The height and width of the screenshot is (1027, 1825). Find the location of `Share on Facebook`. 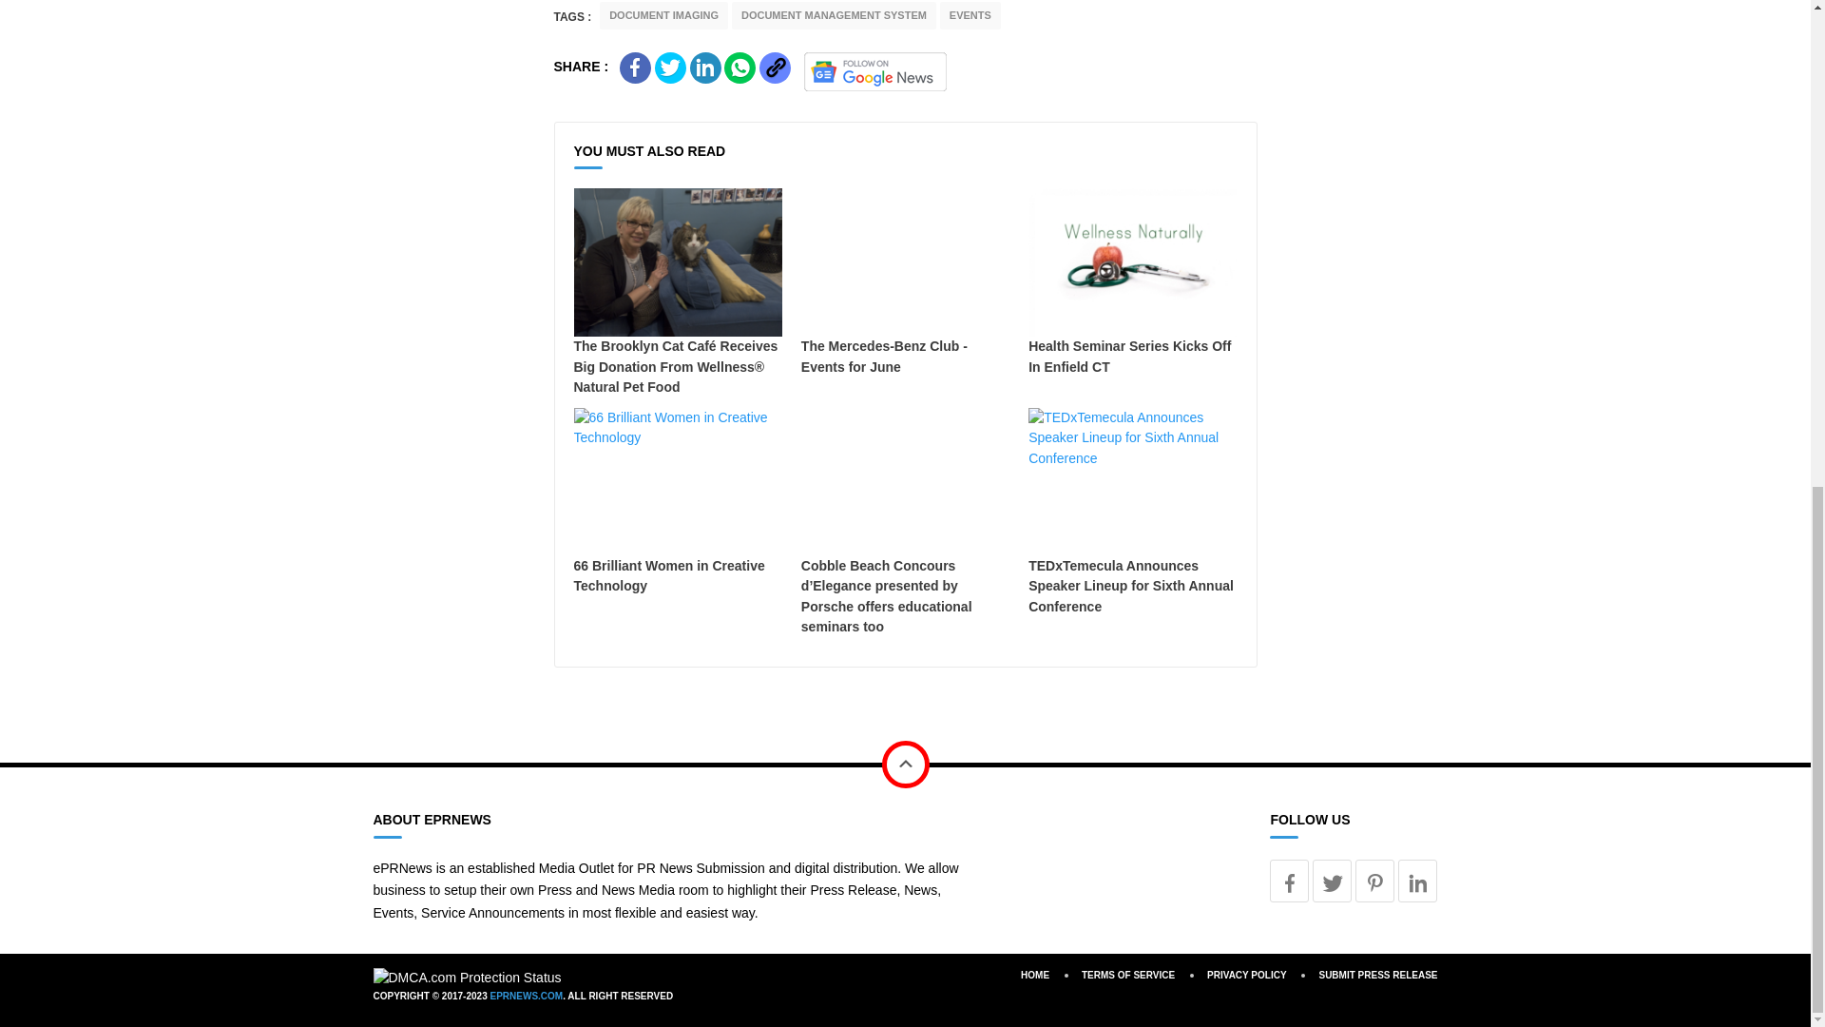

Share on Facebook is located at coordinates (635, 68).